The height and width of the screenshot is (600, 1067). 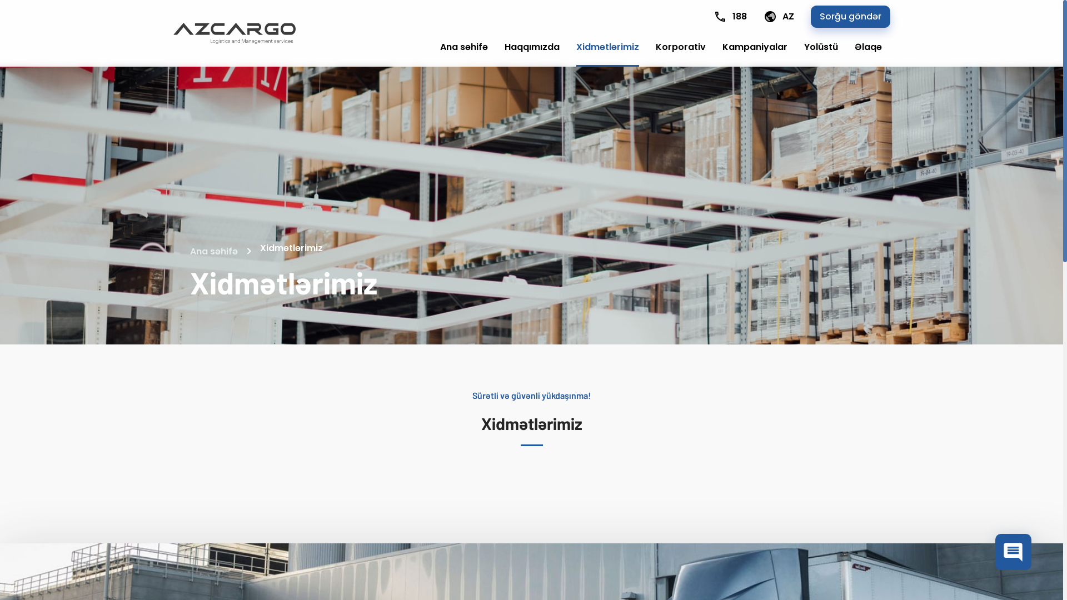 What do you see at coordinates (730, 17) in the screenshot?
I see `188` at bounding box center [730, 17].